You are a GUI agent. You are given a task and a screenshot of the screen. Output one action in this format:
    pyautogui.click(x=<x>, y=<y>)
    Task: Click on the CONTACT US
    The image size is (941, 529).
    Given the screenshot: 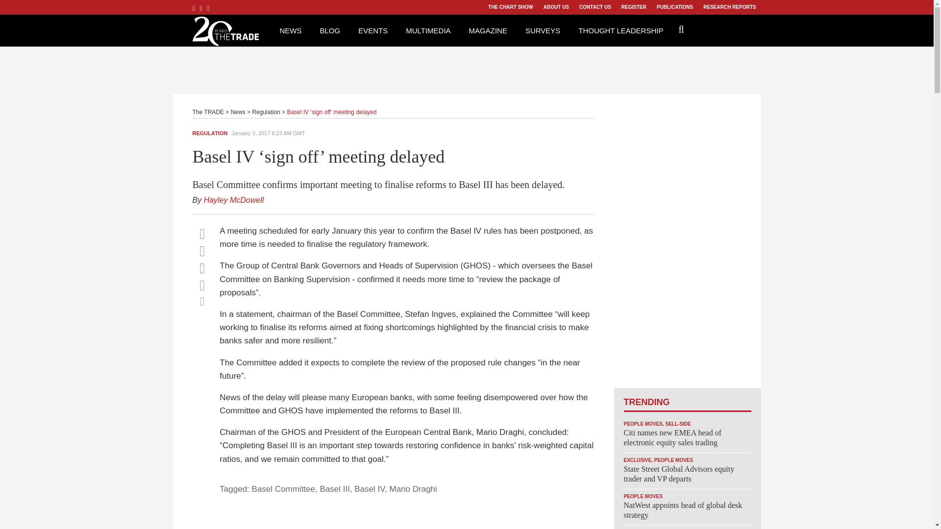 What is the action you would take?
    pyautogui.click(x=595, y=7)
    